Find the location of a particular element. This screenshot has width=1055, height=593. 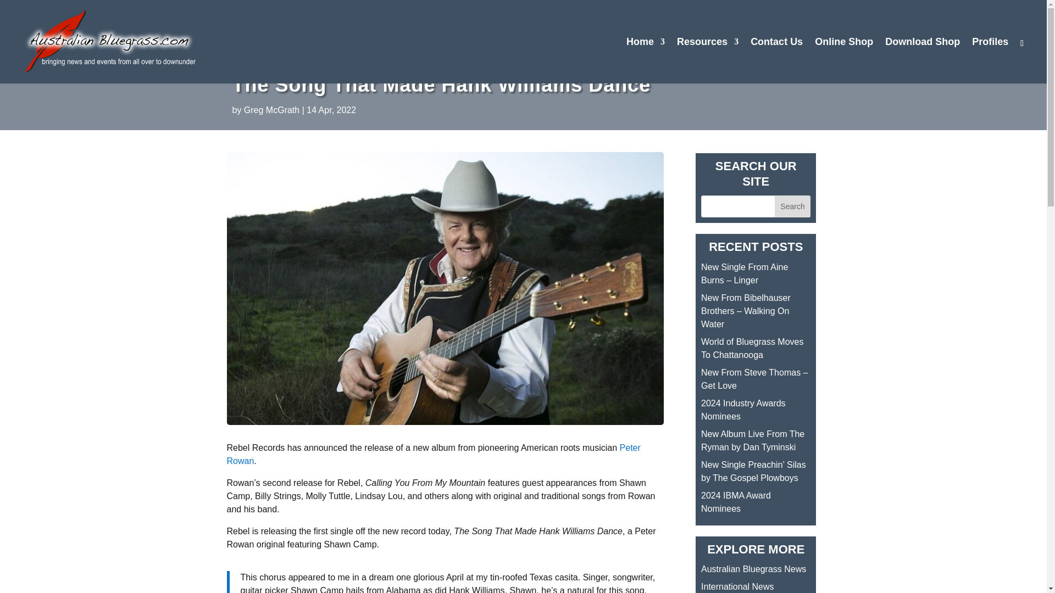

World of Bluegrass Moves To Chattanooga is located at coordinates (752, 348).